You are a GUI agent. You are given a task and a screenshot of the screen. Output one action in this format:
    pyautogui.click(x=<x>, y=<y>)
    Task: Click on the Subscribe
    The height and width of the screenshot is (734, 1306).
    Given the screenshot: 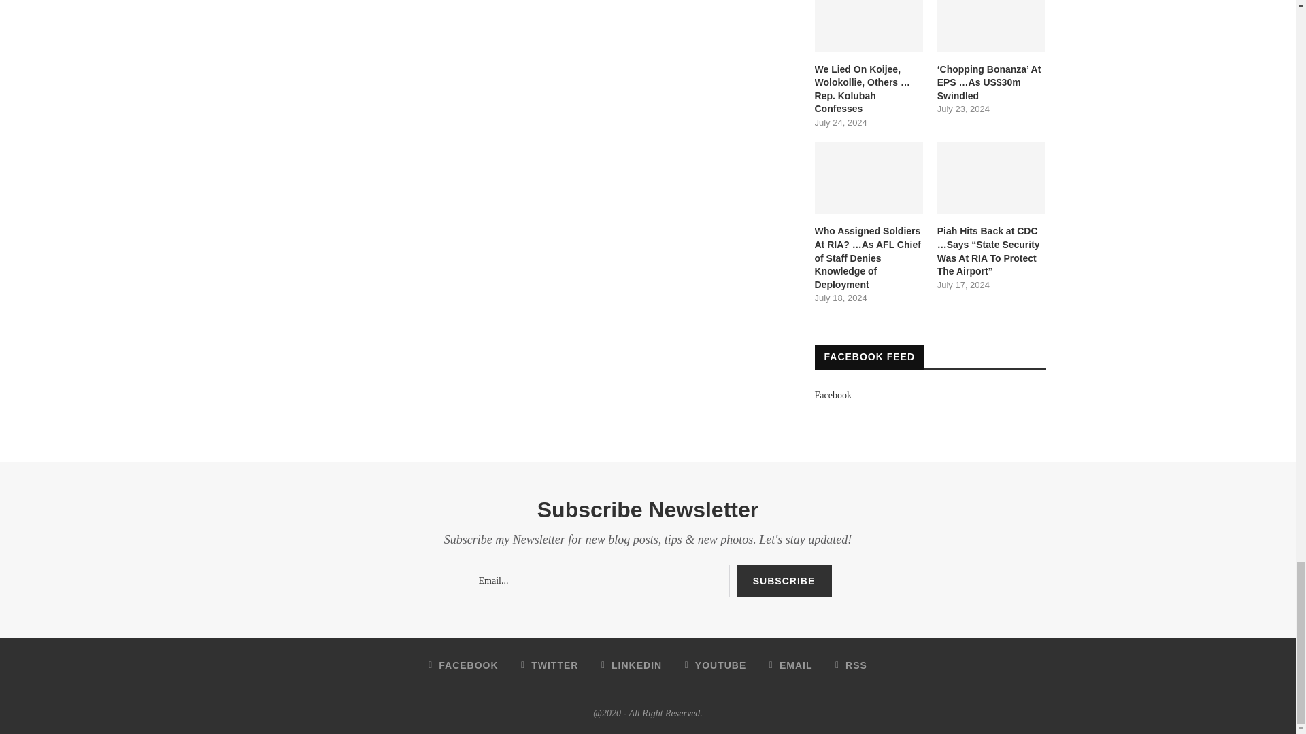 What is the action you would take?
    pyautogui.click(x=784, y=580)
    